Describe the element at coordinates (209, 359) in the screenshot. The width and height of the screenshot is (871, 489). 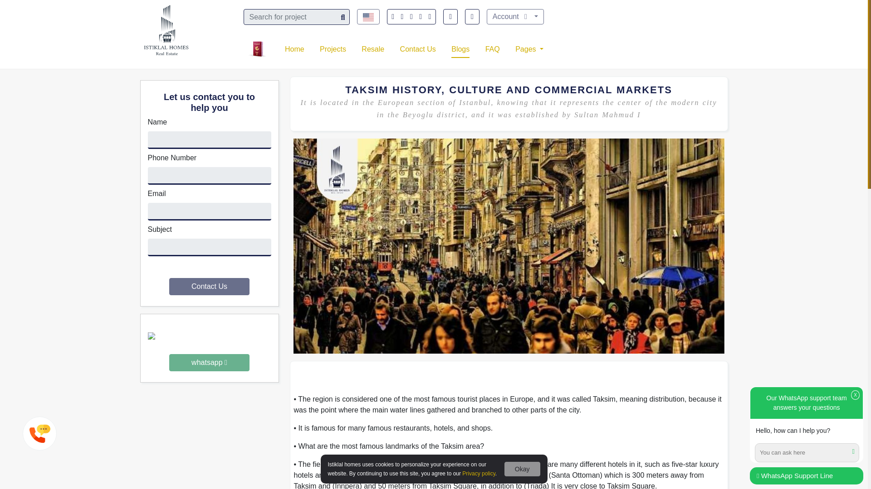
I see `whatsapp` at that location.